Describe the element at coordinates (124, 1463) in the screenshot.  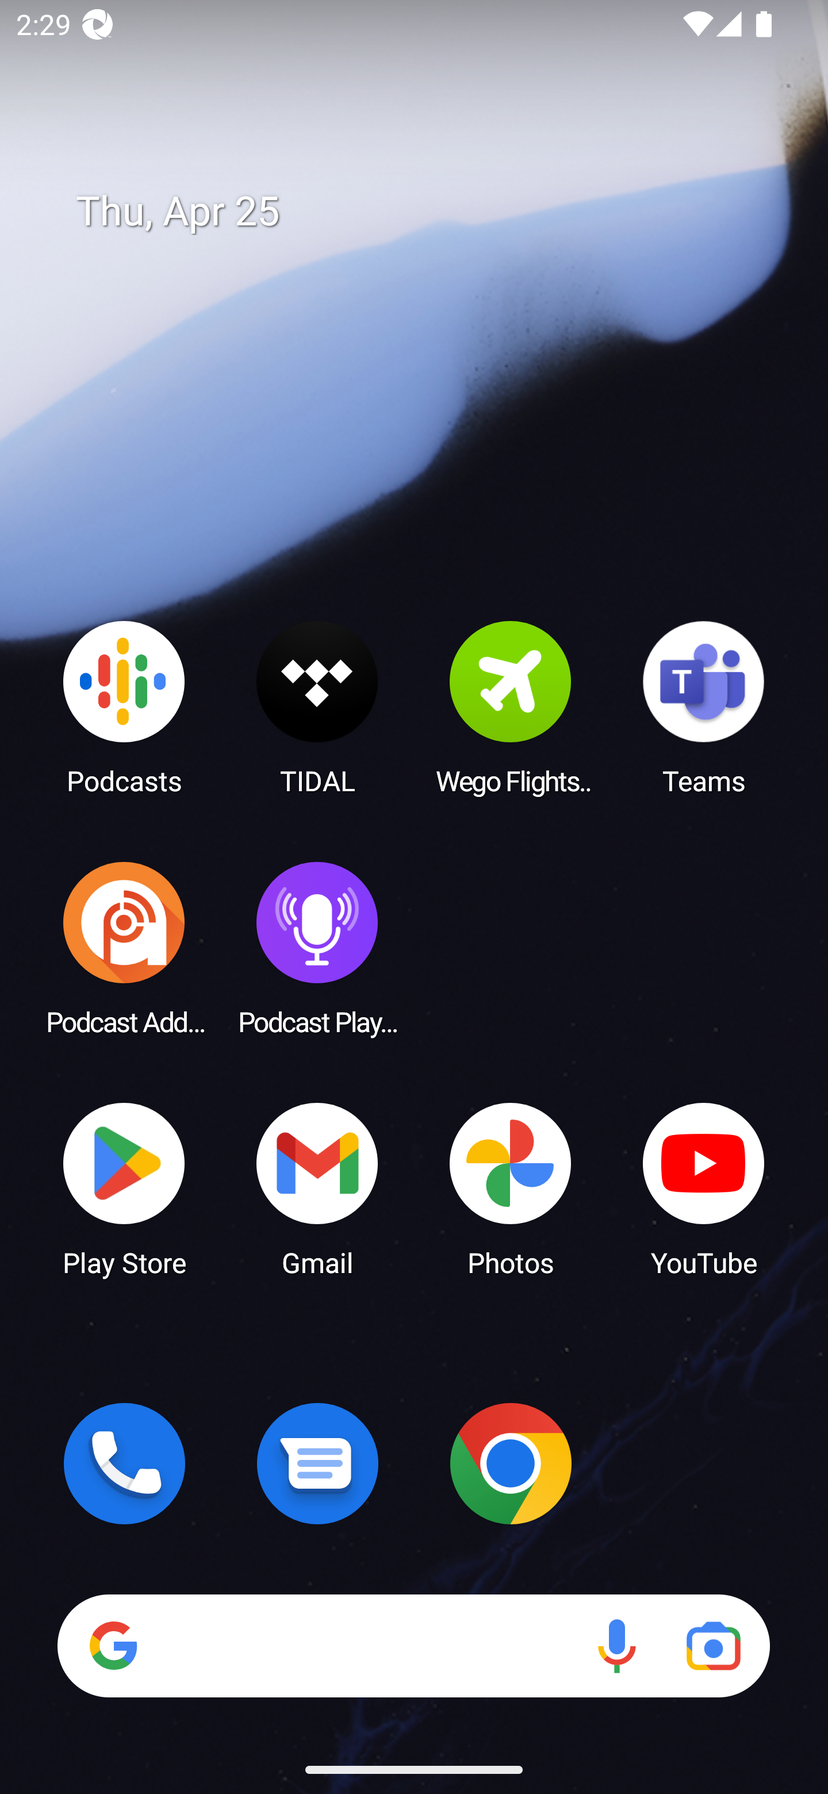
I see `Phone` at that location.